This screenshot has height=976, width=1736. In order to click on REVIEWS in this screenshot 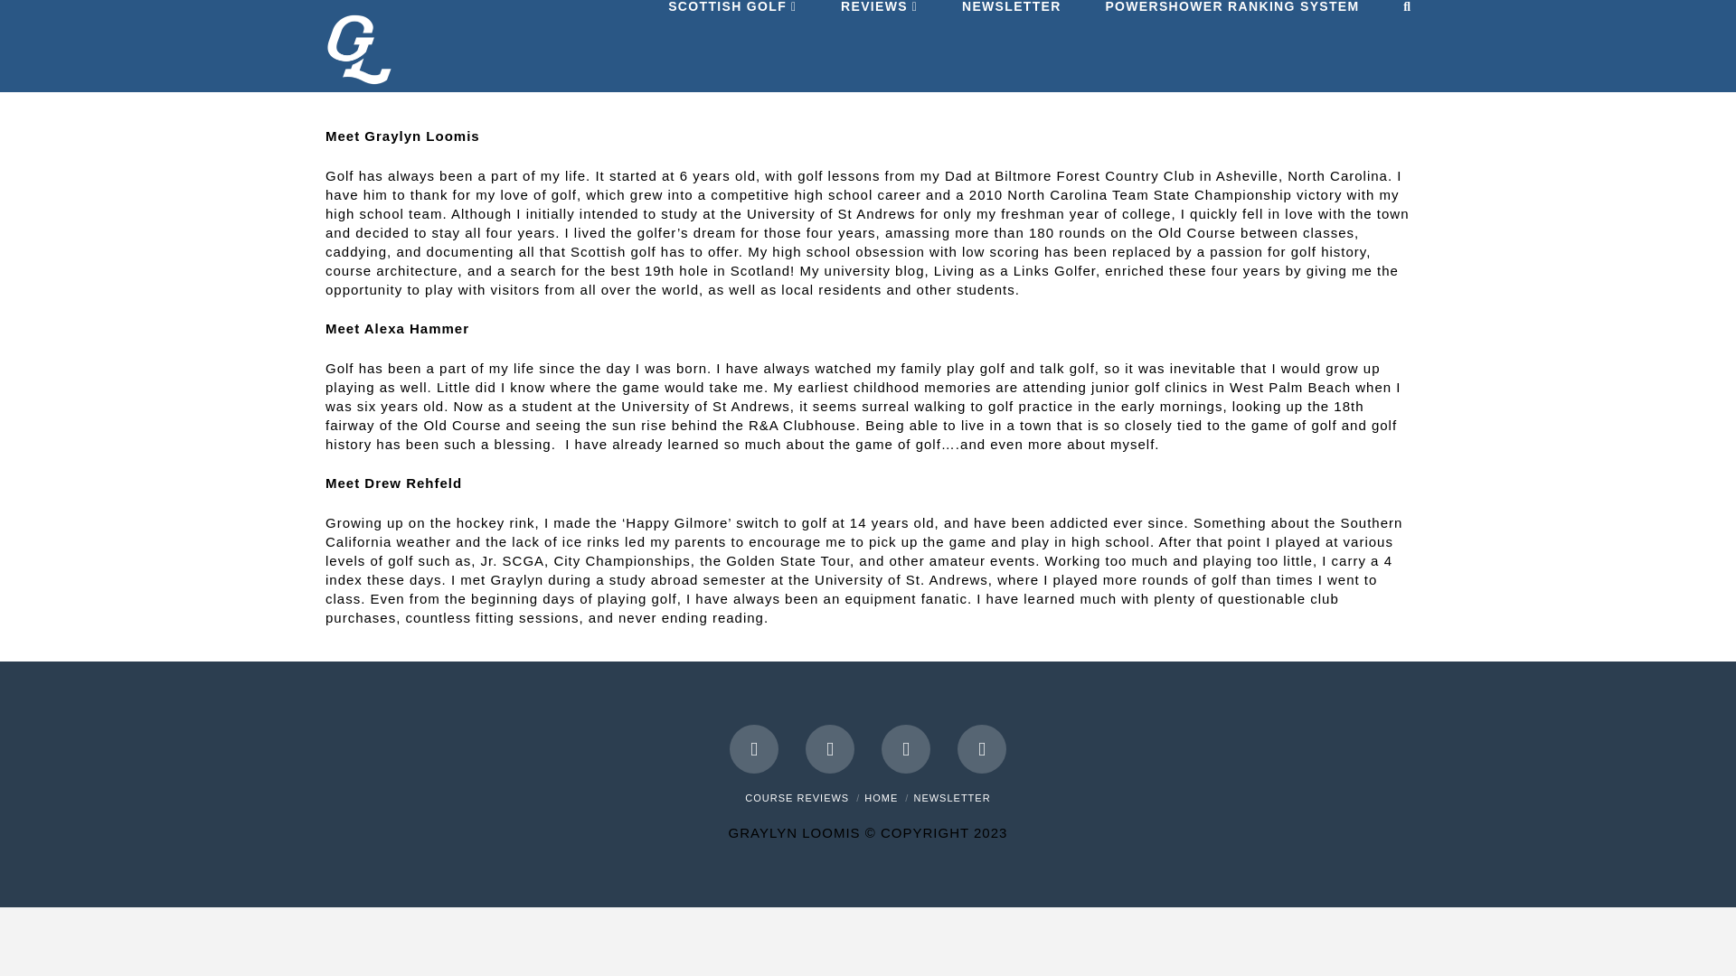, I will do `click(878, 15)`.